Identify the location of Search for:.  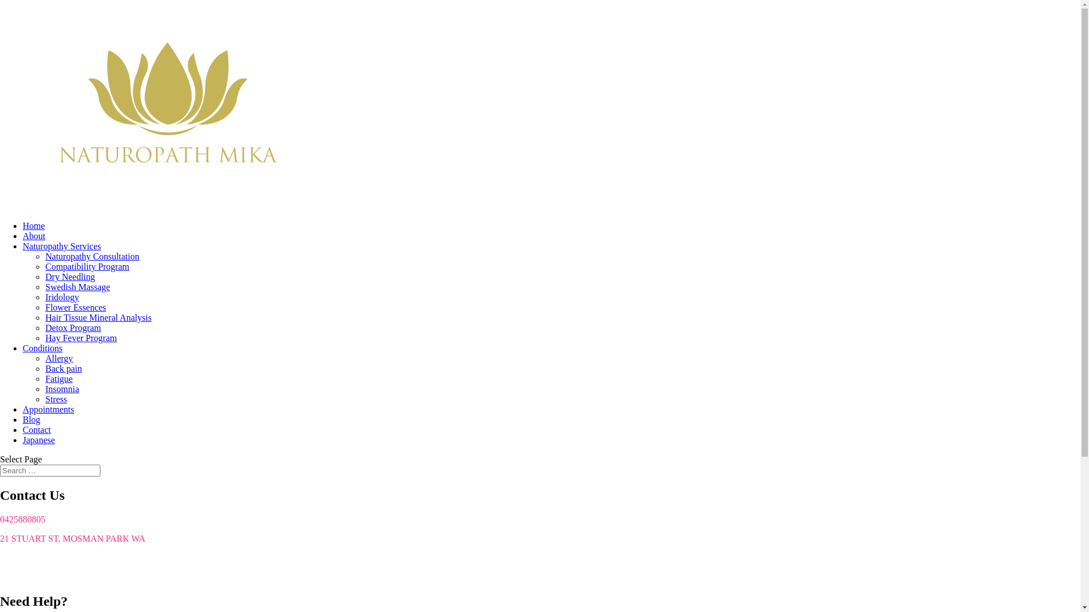
(50, 470).